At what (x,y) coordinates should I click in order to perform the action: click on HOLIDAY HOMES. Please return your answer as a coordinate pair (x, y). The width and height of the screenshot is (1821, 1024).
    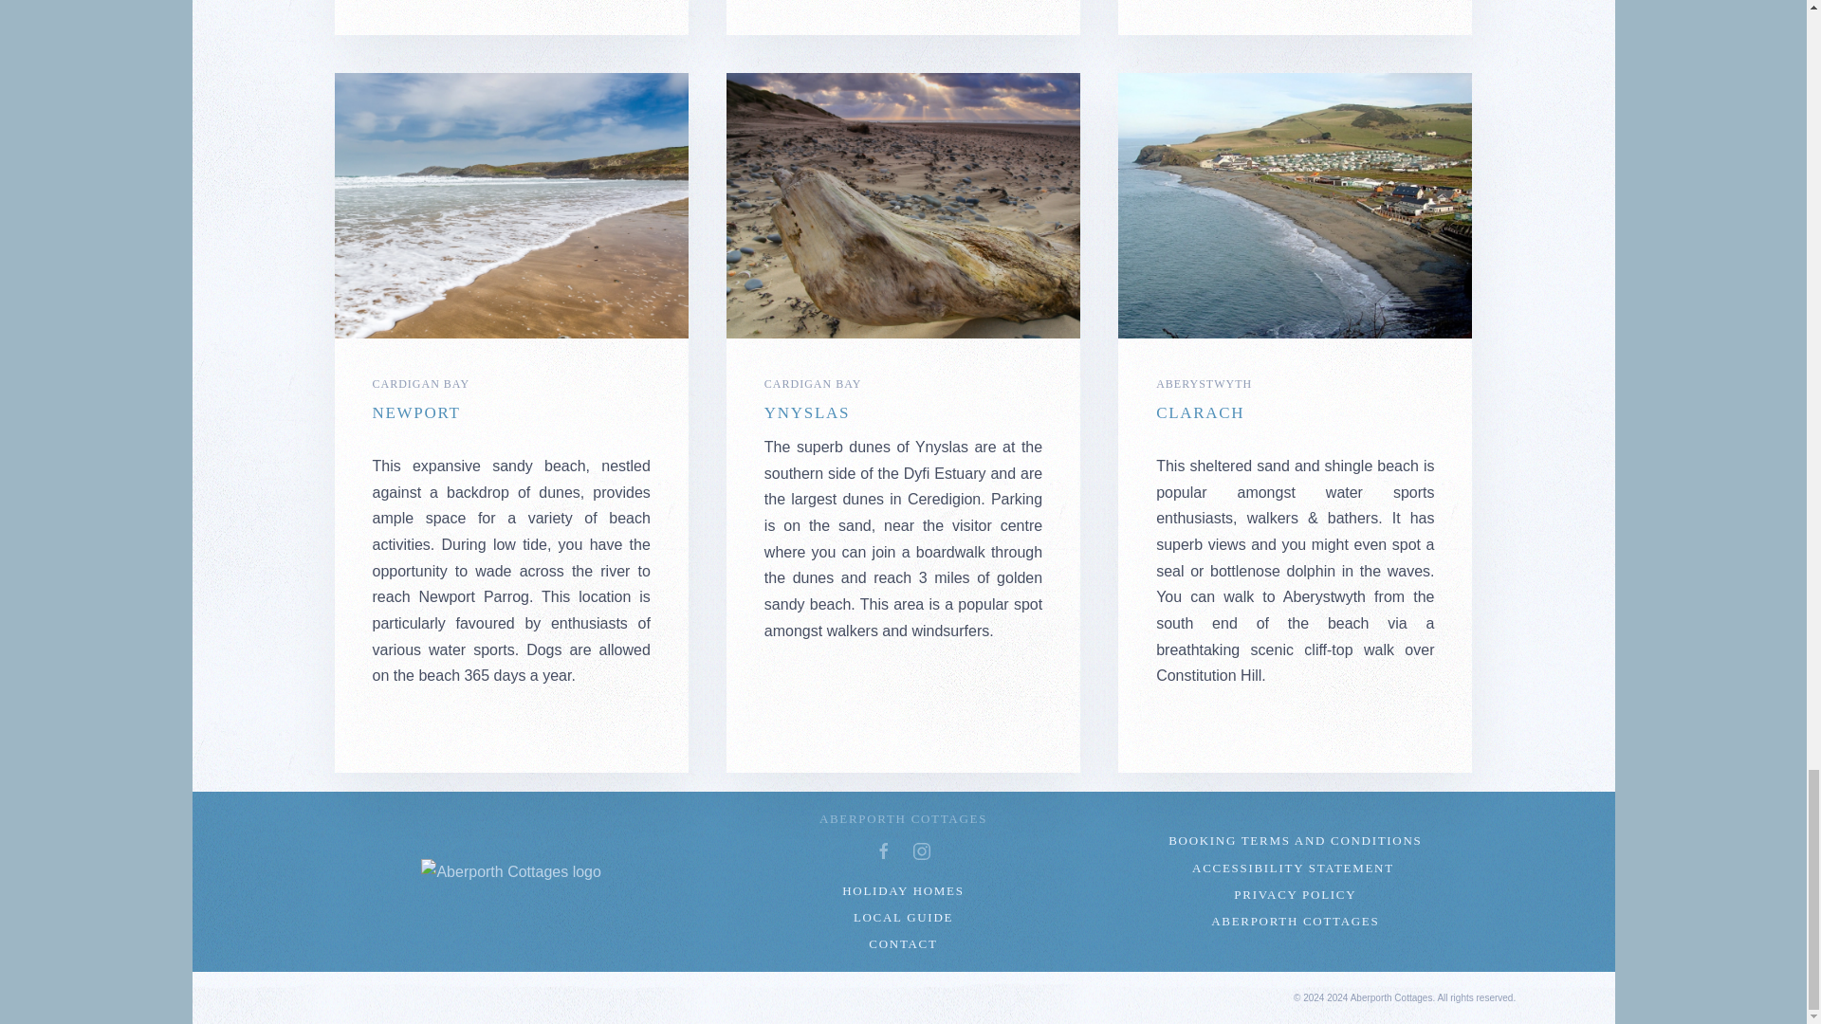
    Looking at the image, I should click on (903, 891).